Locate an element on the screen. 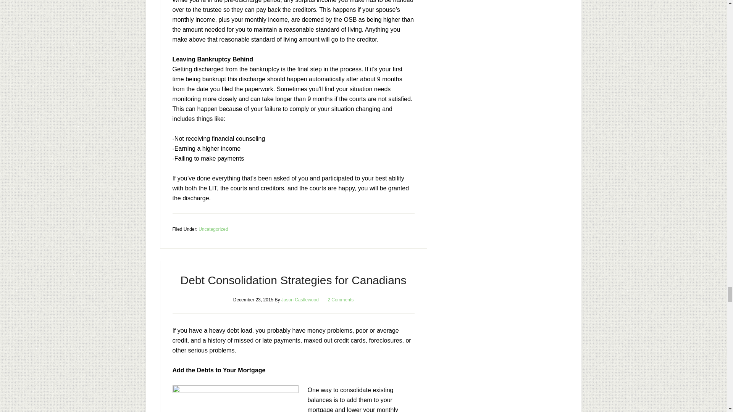 This screenshot has width=733, height=412. Uncategorized is located at coordinates (213, 229).